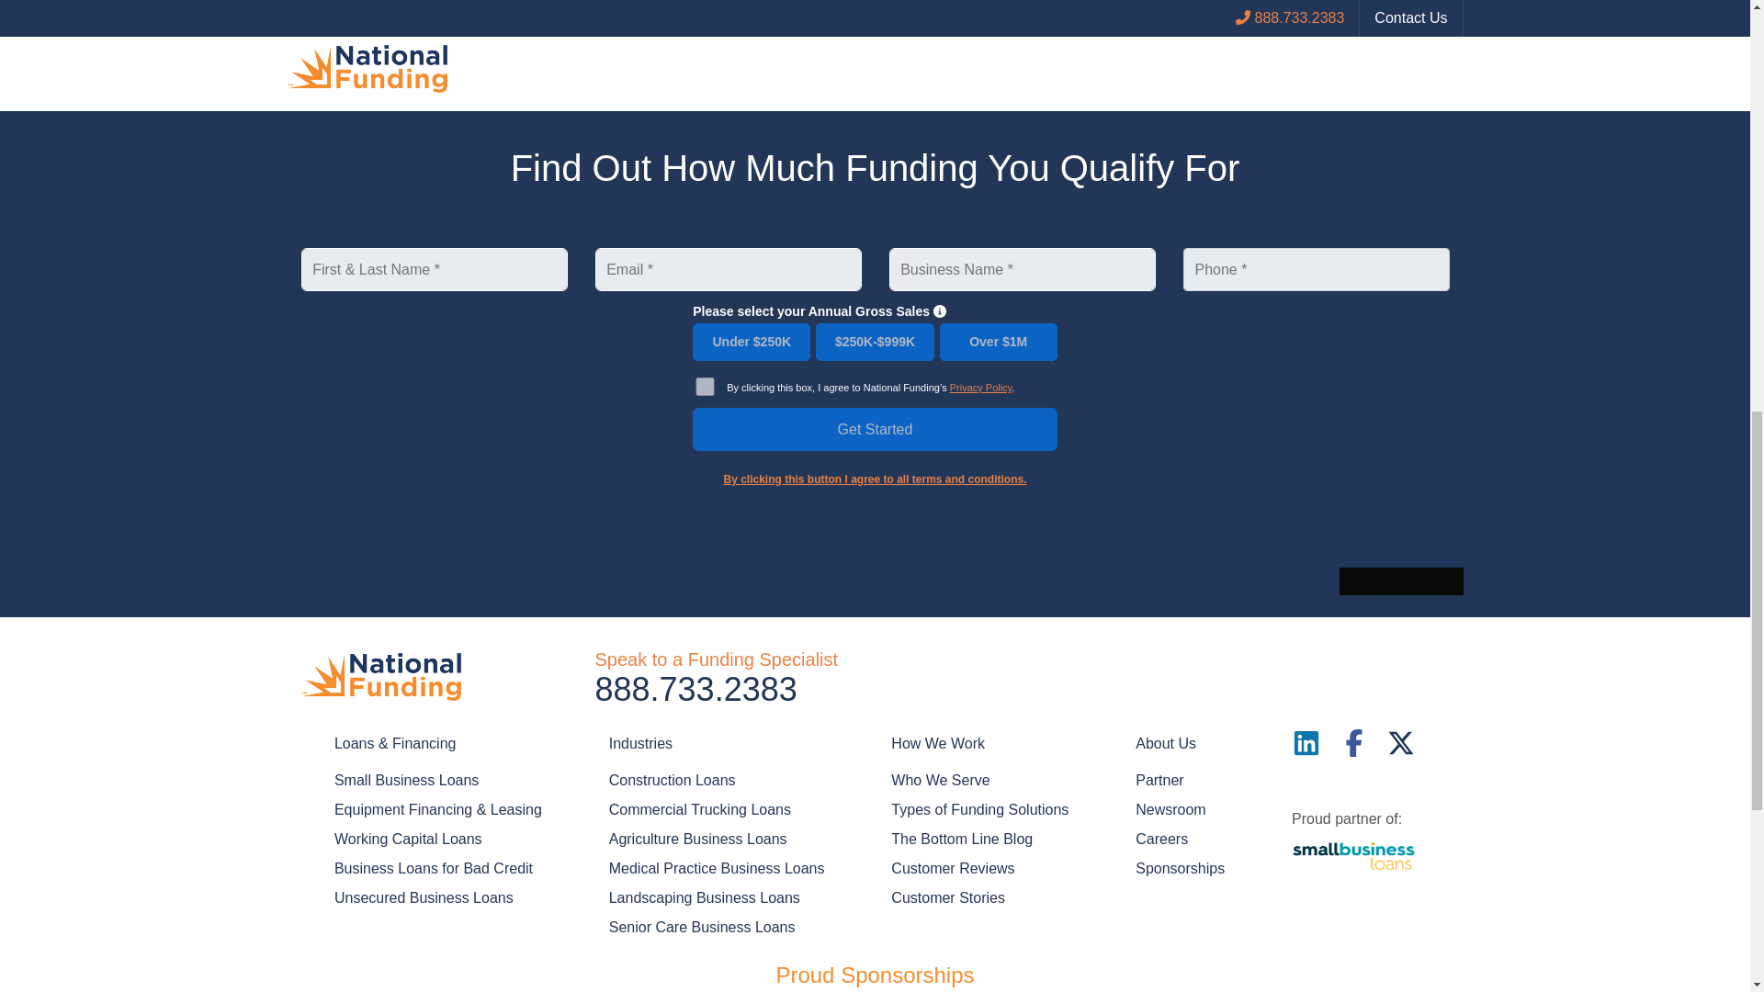 The width and height of the screenshot is (1764, 992). What do you see at coordinates (1161, 839) in the screenshot?
I see `Careers` at bounding box center [1161, 839].